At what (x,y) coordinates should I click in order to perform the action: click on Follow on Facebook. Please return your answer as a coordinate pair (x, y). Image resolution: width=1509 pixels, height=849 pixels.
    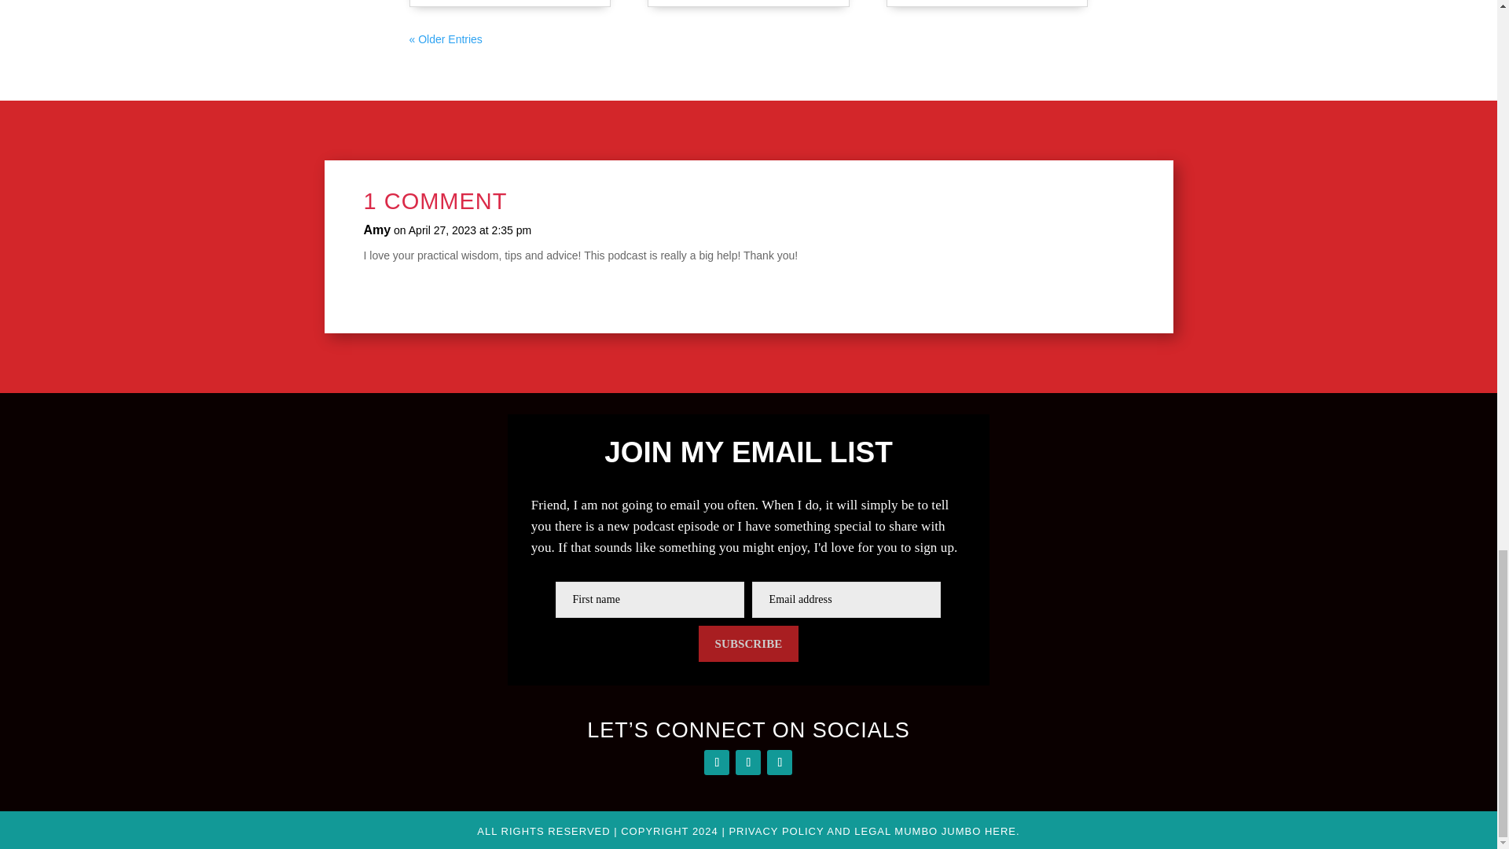
    Looking at the image, I should click on (717, 763).